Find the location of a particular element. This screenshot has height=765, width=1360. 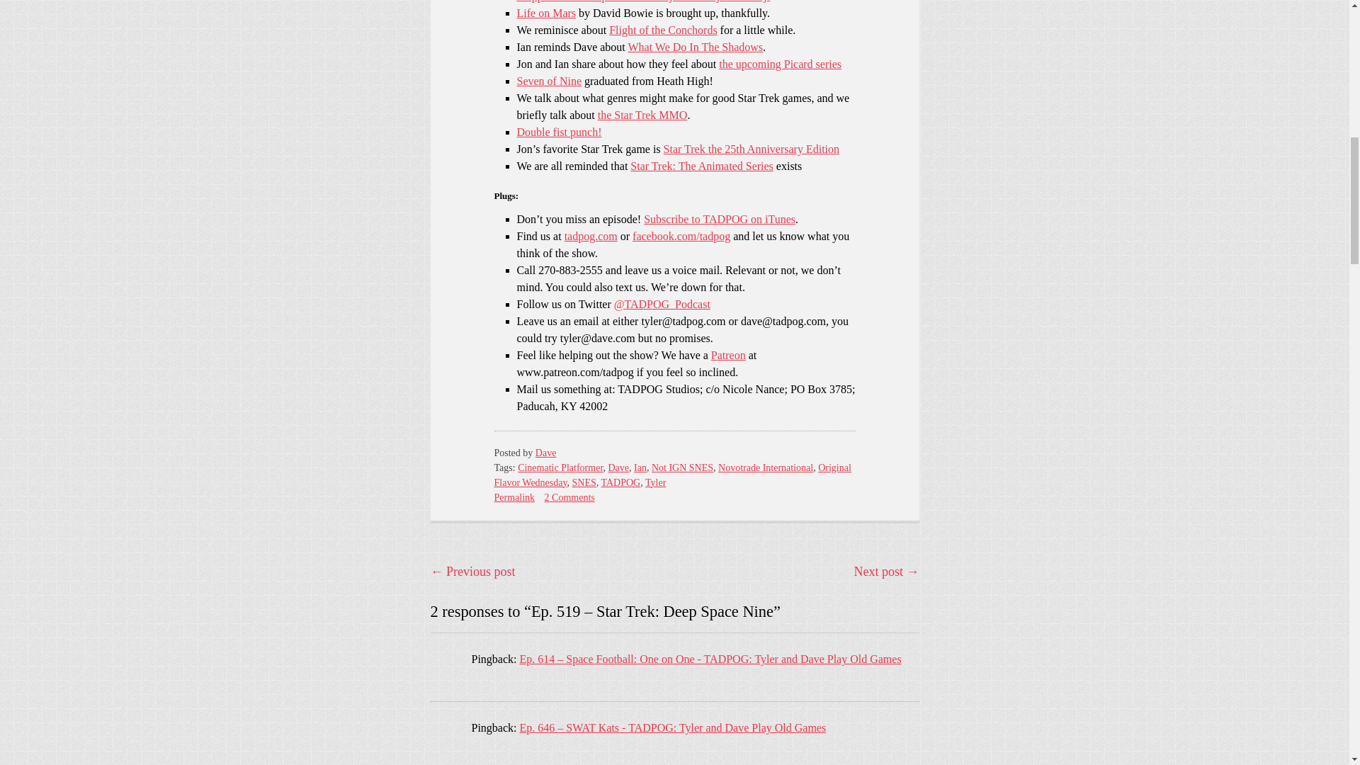

Not IGN SNES is located at coordinates (681, 467).